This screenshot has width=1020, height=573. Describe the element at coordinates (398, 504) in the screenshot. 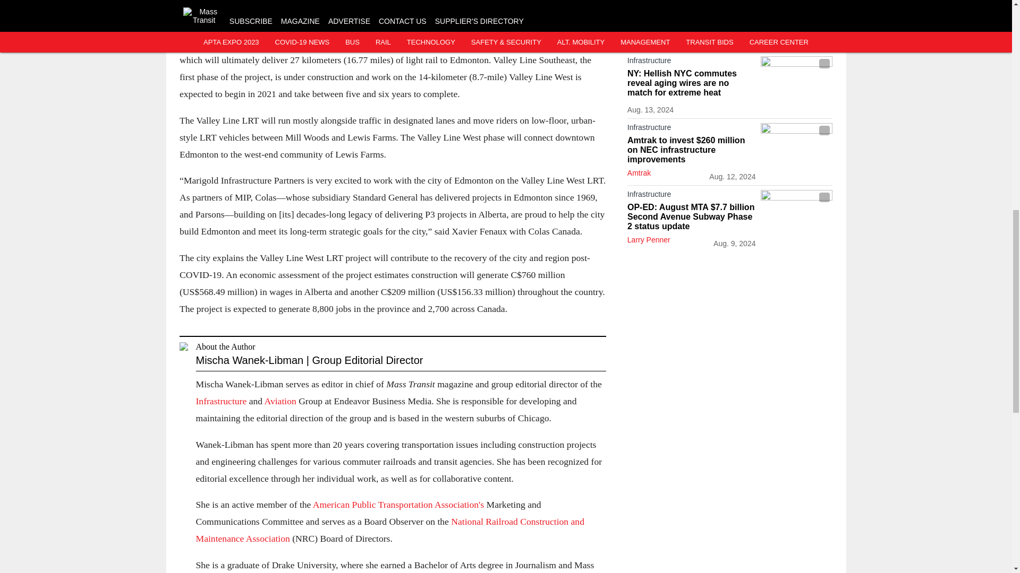

I see `American Public Transportation Association's` at that location.